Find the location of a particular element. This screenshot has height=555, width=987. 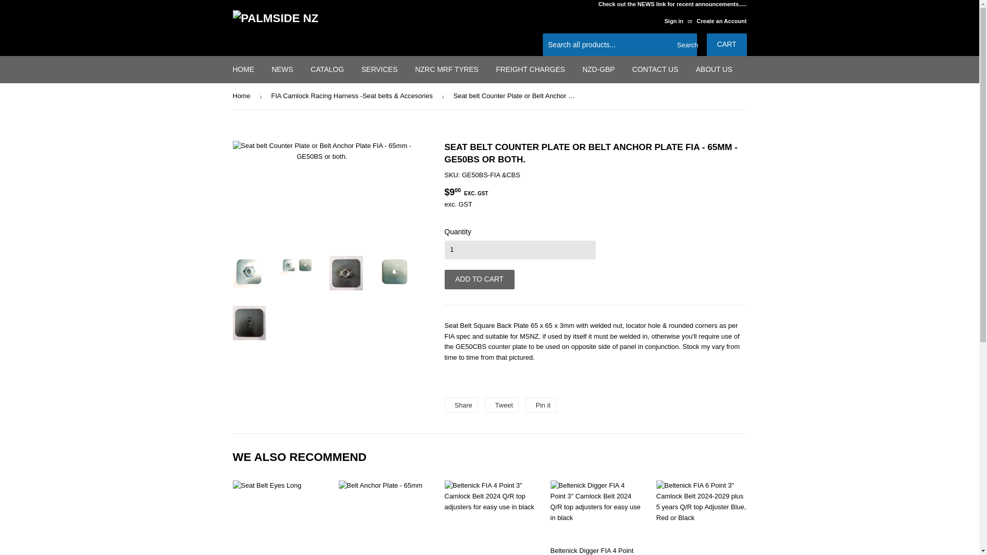

Tweet on Twitter is located at coordinates (501, 405).